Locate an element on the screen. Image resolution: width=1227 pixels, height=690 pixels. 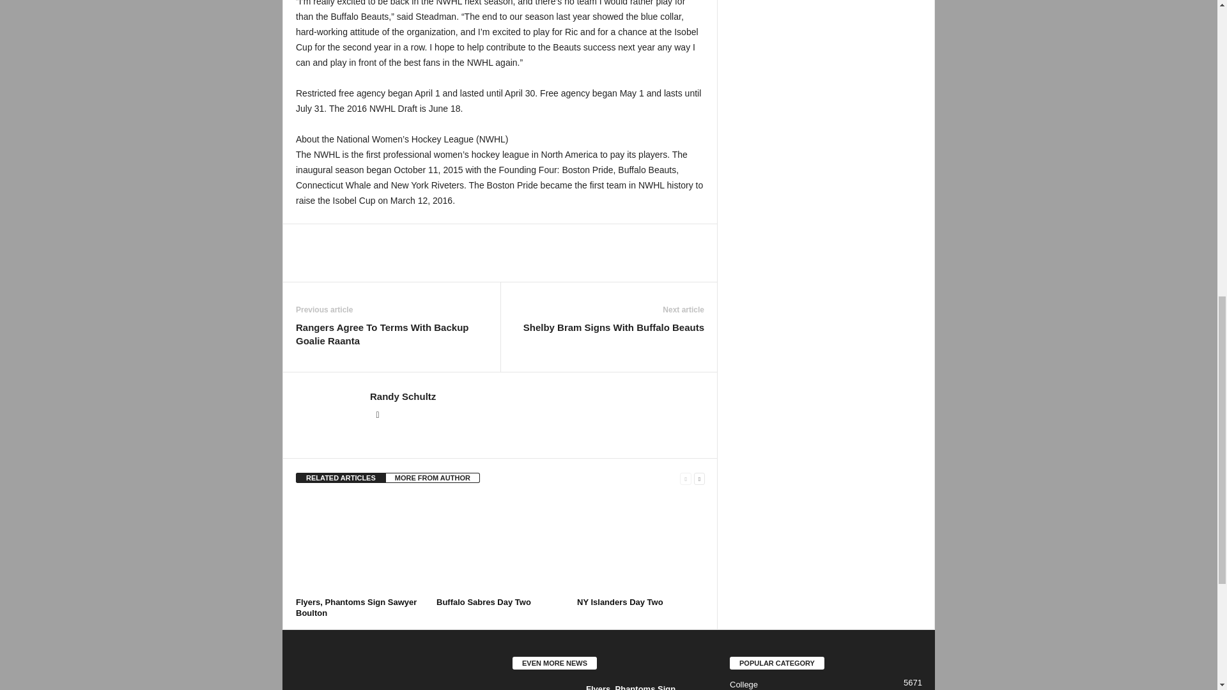
NY Islanders Day Two is located at coordinates (620, 602).